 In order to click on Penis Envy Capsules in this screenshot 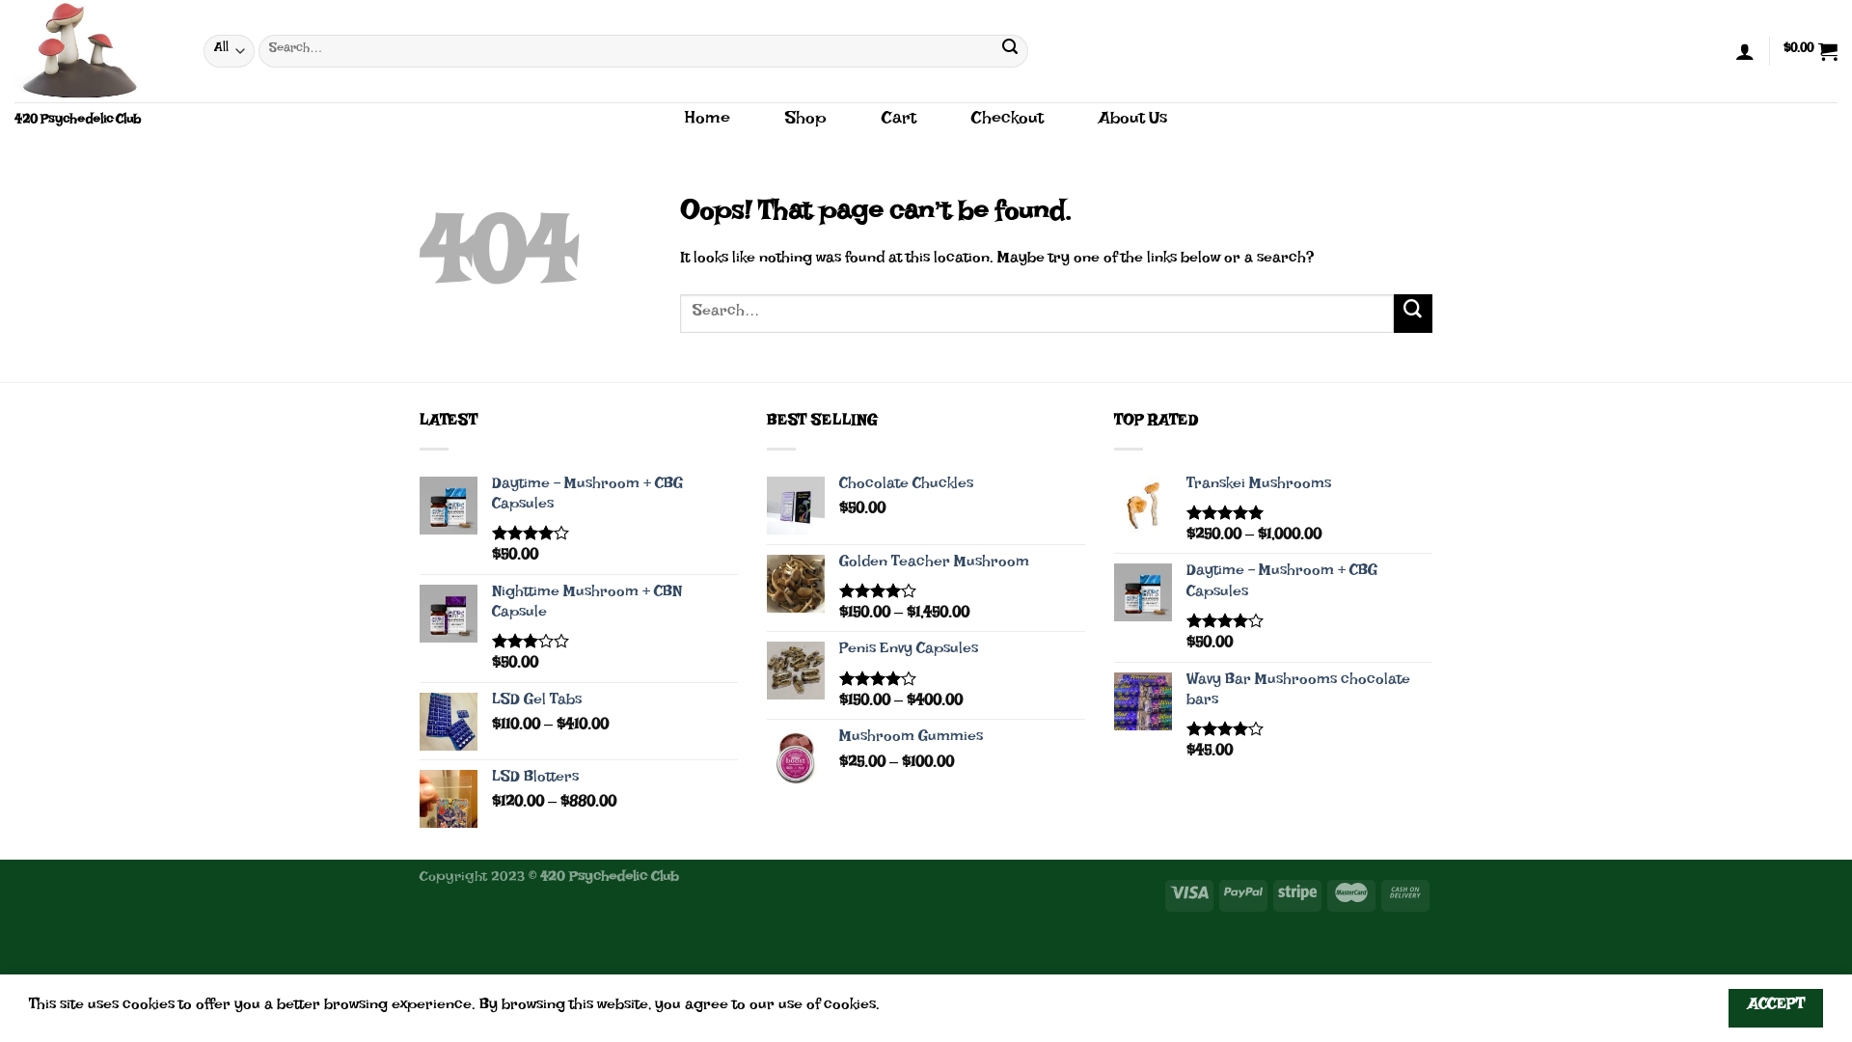, I will do `click(963, 652)`.